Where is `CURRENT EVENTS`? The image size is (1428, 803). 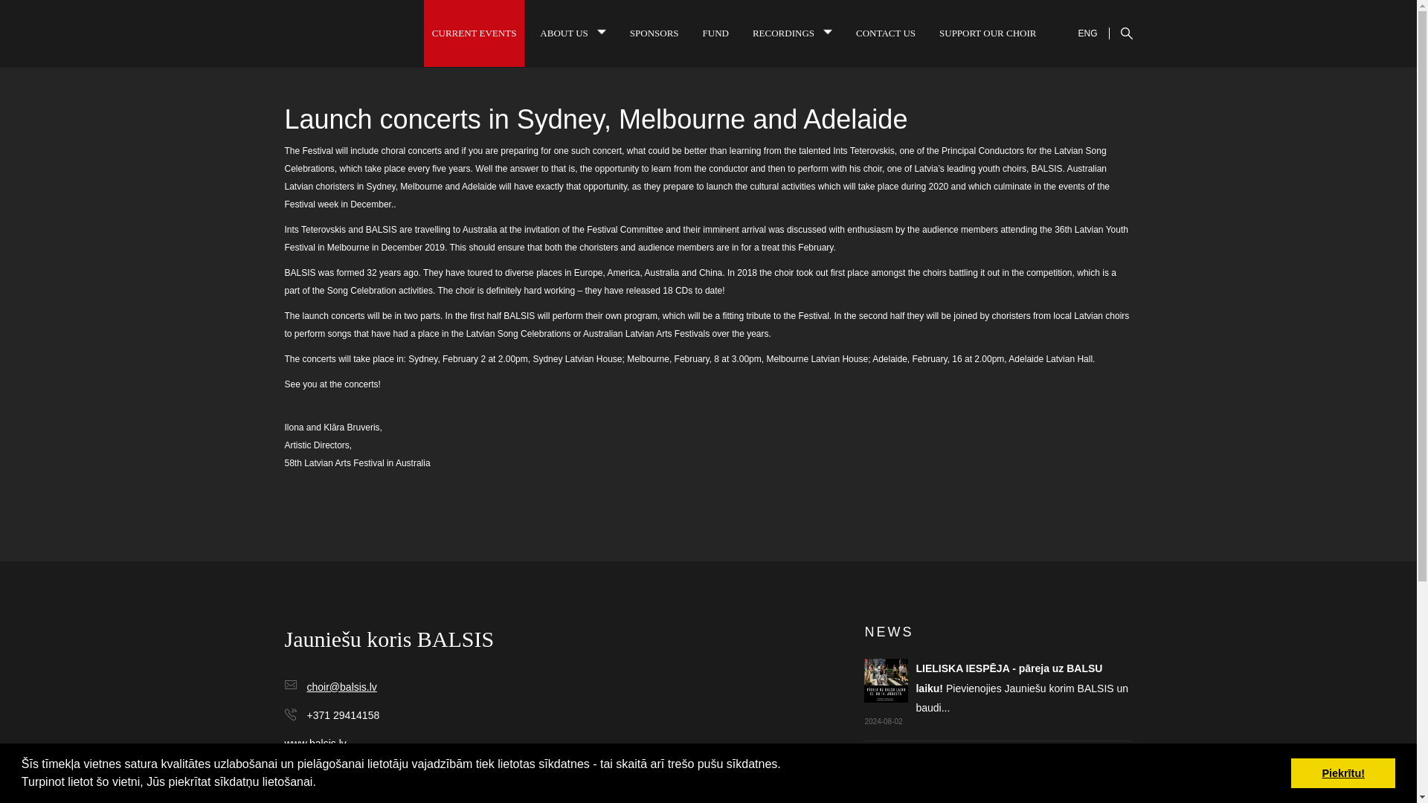 CURRENT EVENTS is located at coordinates (475, 33).